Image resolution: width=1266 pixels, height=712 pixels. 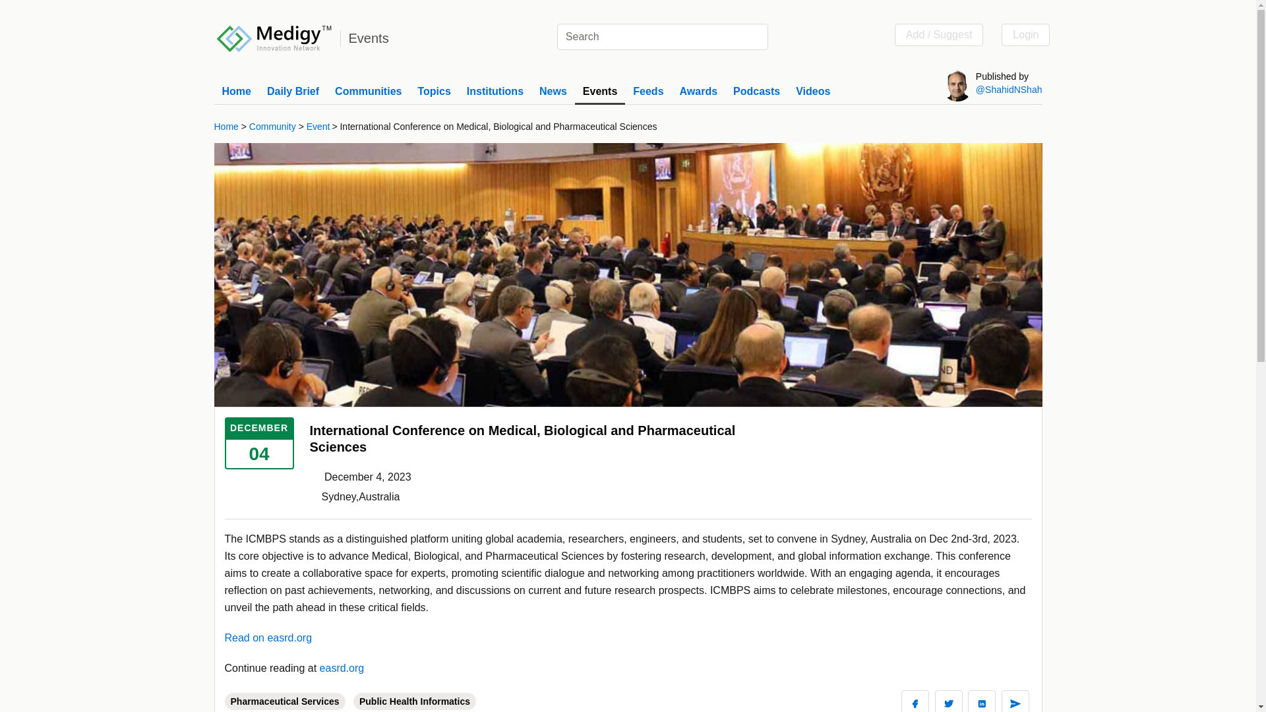 What do you see at coordinates (495, 91) in the screenshot?
I see `Institutions` at bounding box center [495, 91].